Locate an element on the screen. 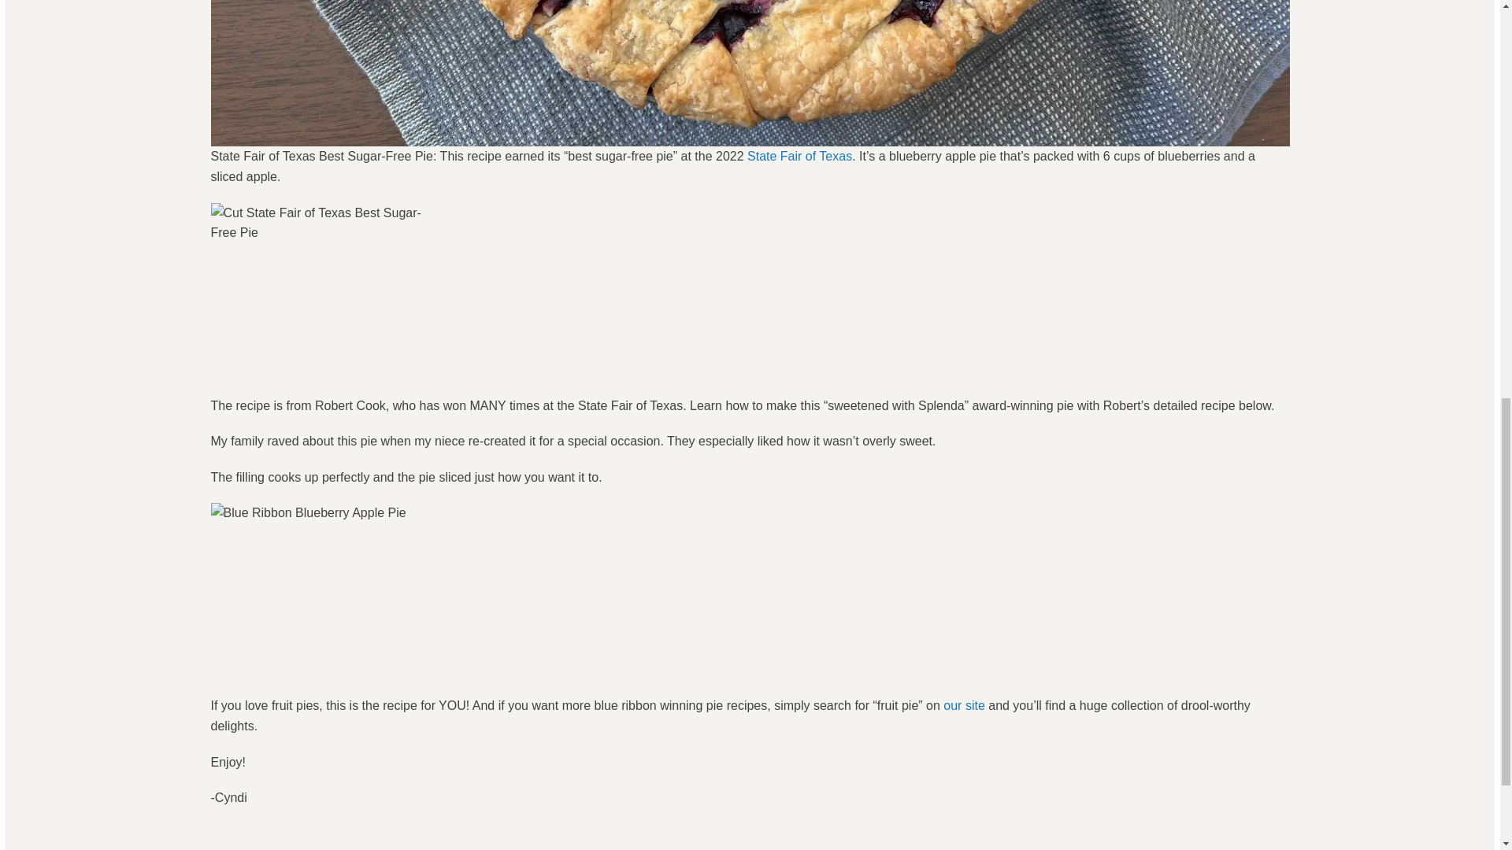  our site is located at coordinates (964, 705).